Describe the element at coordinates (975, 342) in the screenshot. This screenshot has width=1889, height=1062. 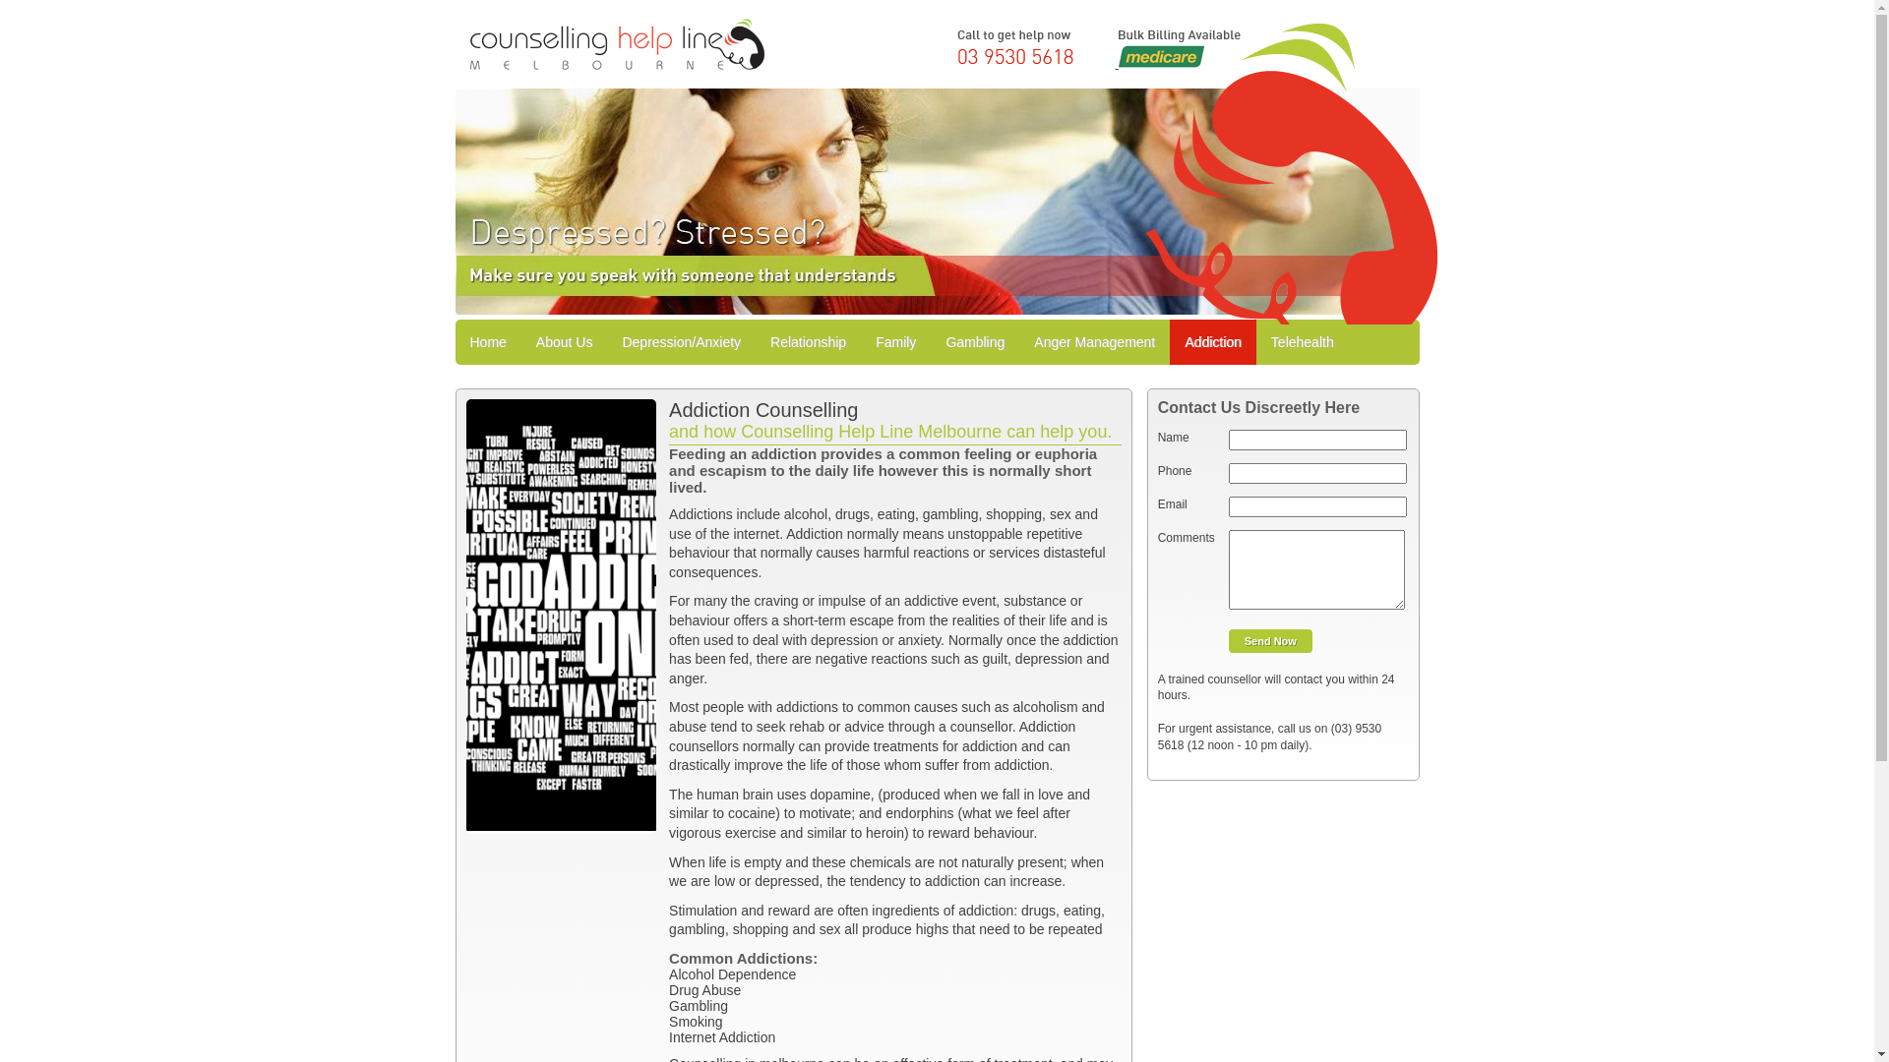
I see `Gambling` at that location.